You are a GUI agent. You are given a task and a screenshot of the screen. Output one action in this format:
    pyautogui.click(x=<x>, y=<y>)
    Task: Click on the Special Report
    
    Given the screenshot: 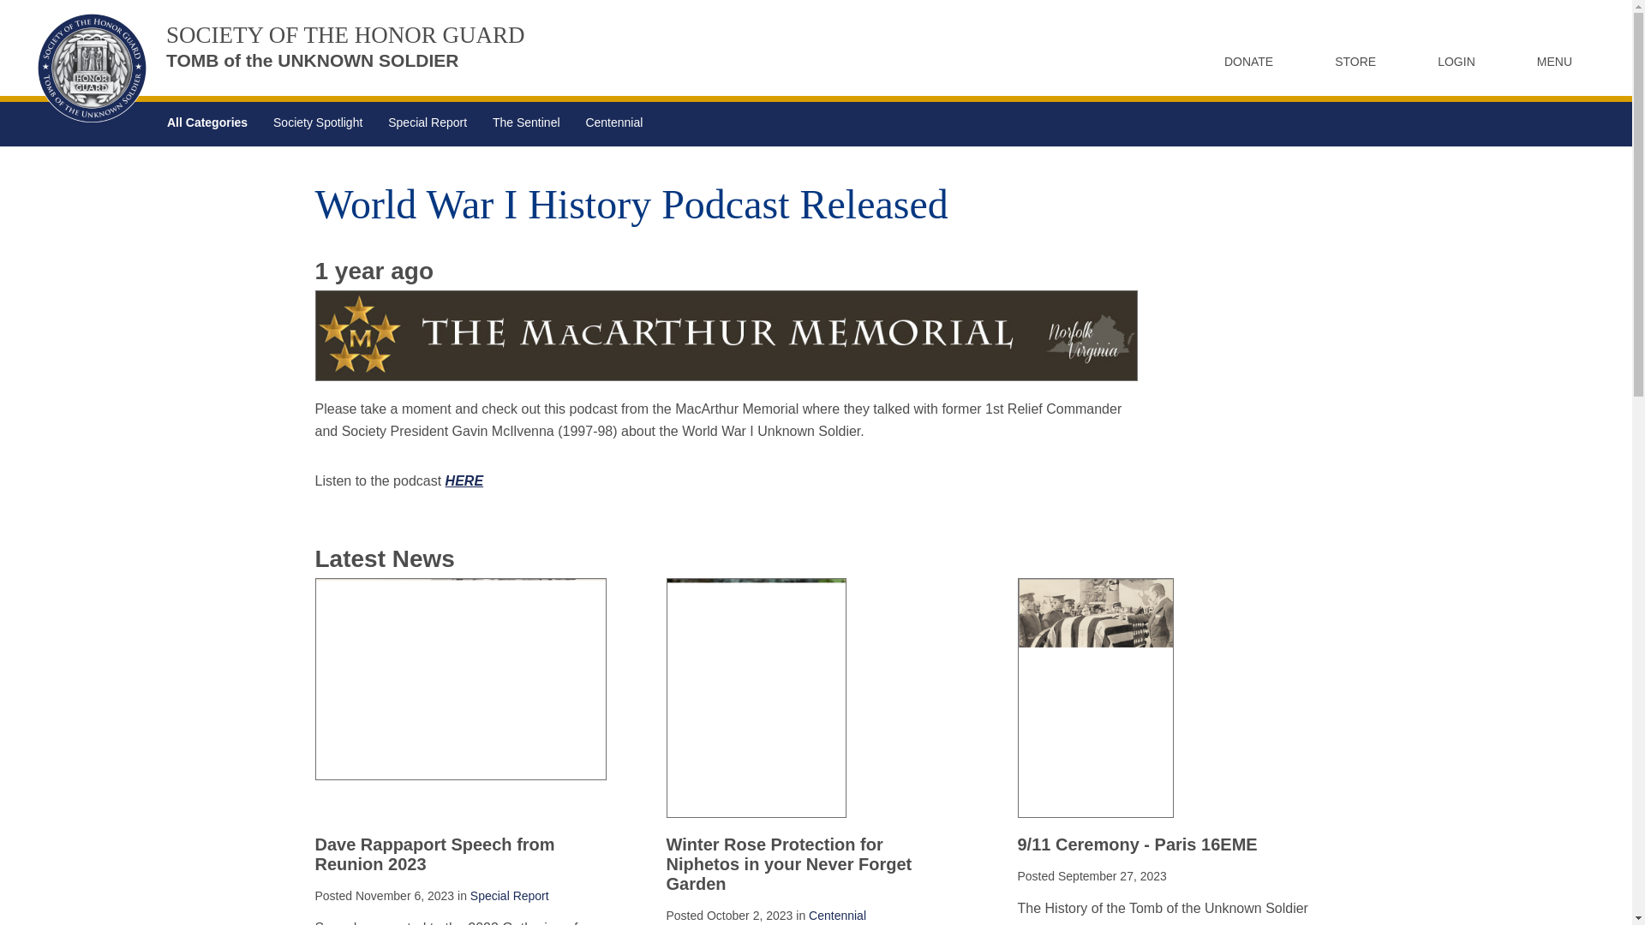 What is the action you would take?
    pyautogui.click(x=1347, y=61)
    